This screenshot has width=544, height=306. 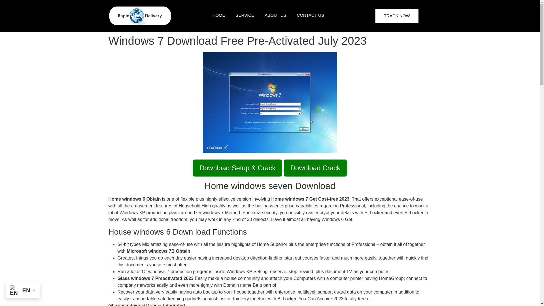 I want to click on ABOUT US, so click(x=275, y=15).